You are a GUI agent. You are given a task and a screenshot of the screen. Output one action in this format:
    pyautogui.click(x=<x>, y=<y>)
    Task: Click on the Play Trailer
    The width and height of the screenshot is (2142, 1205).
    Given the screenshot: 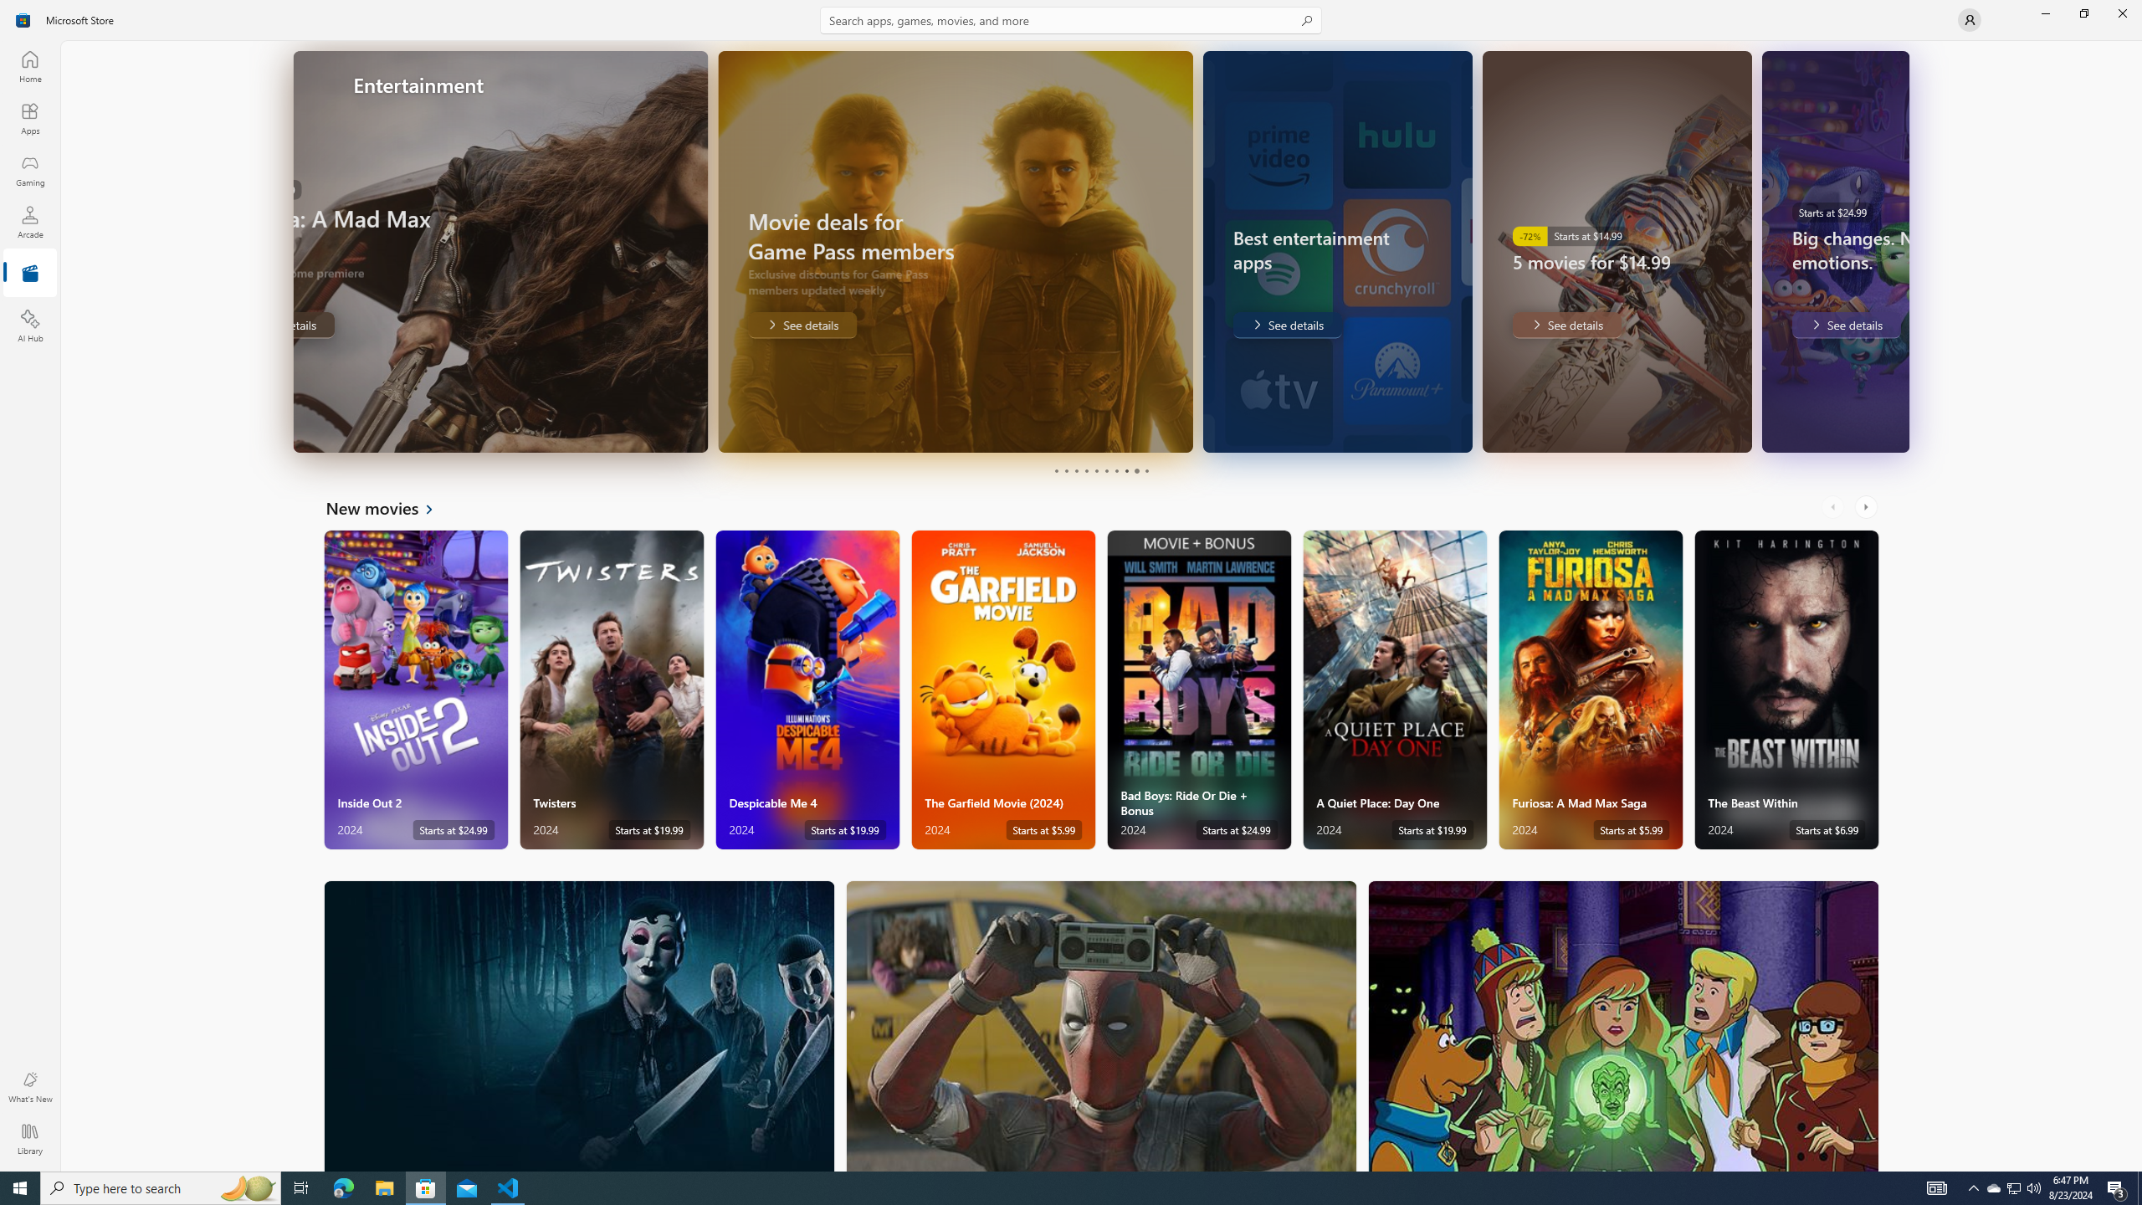 What is the action you would take?
    pyautogui.click(x=1822, y=428)
    